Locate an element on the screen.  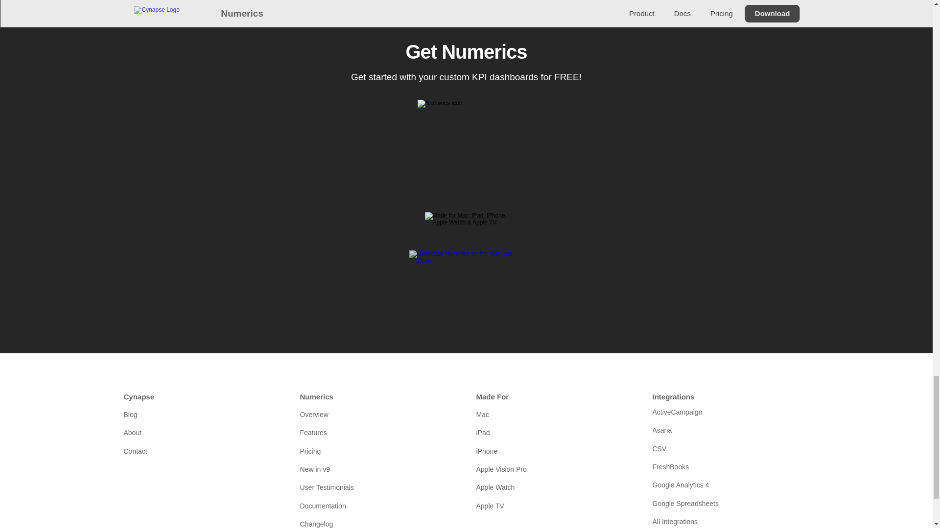
Apple Watch is located at coordinates (554, 487).